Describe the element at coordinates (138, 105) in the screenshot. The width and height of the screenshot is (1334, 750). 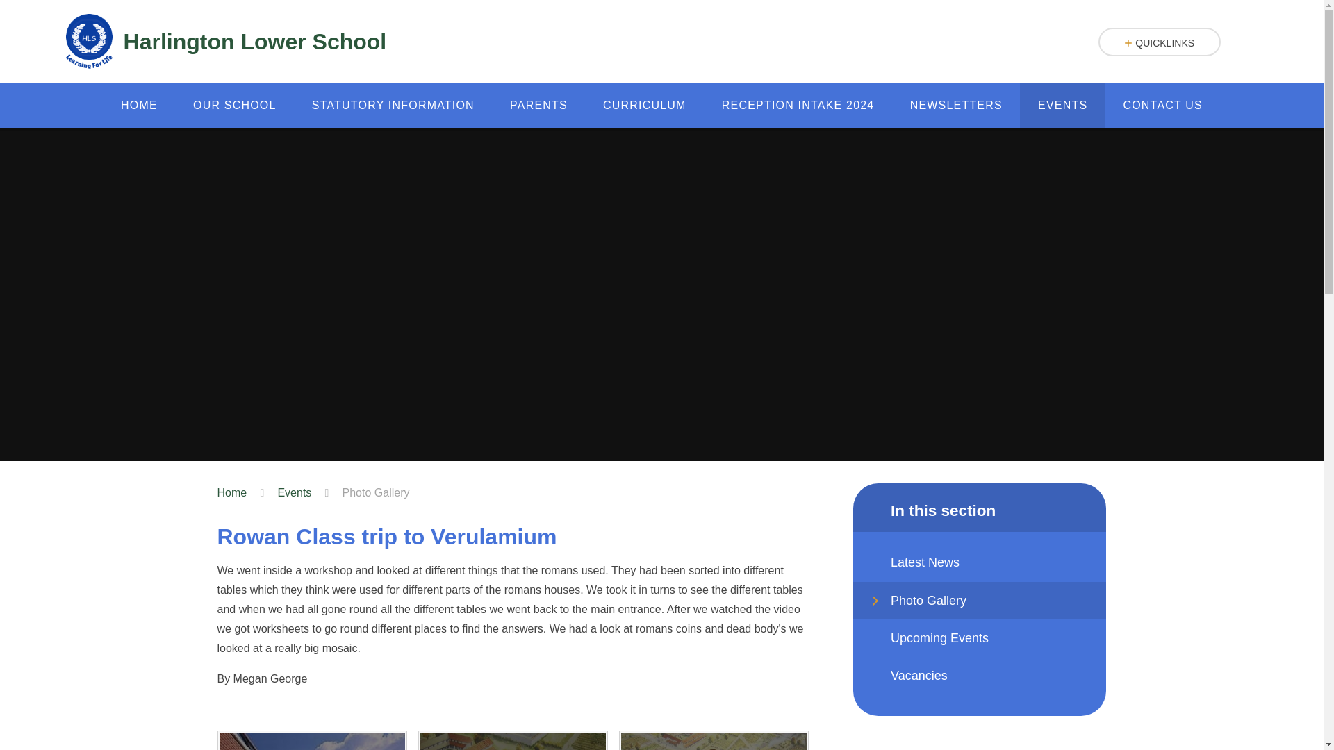
I see `HOME` at that location.